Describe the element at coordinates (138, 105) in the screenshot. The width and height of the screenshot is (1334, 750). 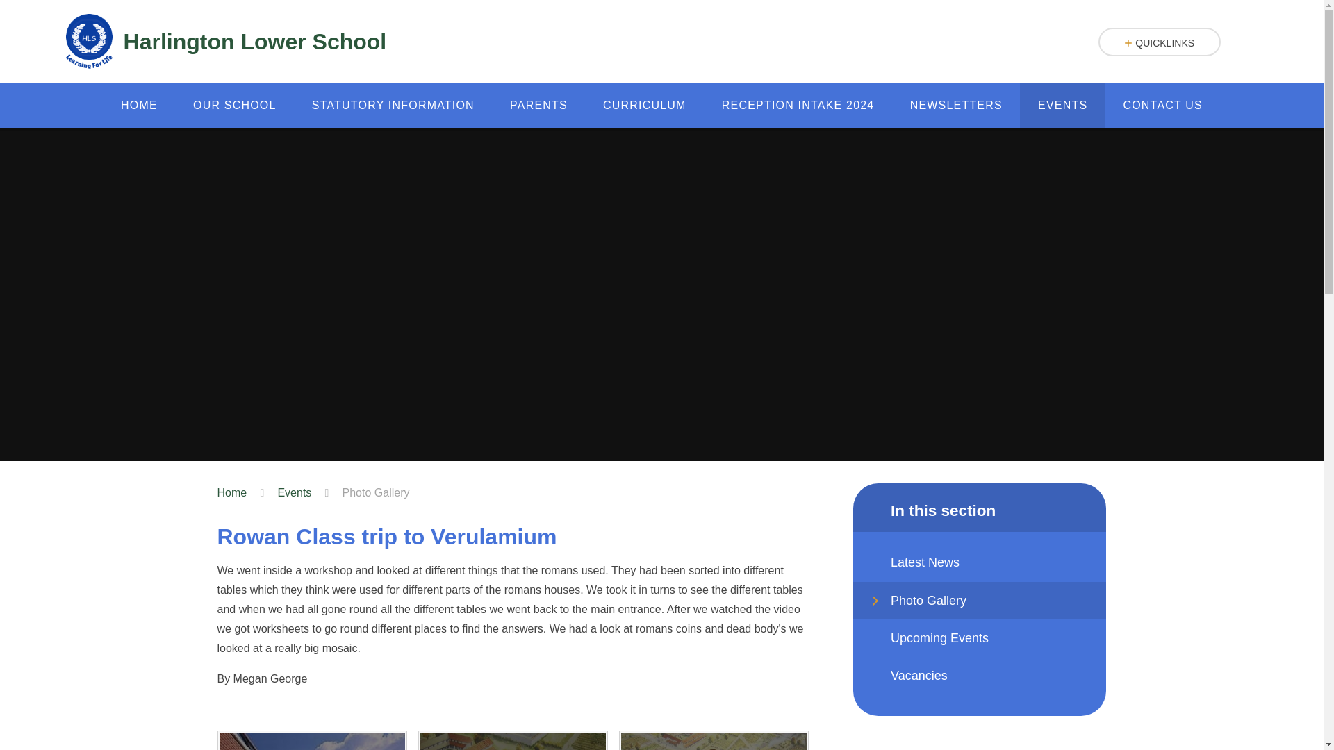
I see `HOME` at that location.